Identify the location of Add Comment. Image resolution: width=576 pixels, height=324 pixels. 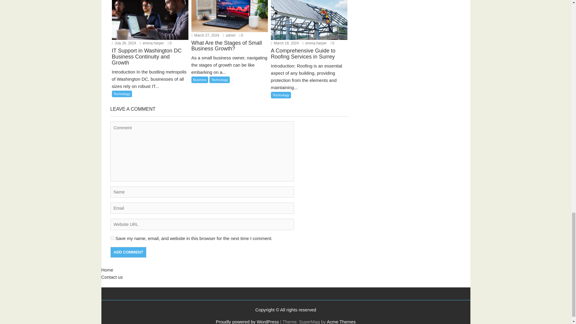
(128, 252).